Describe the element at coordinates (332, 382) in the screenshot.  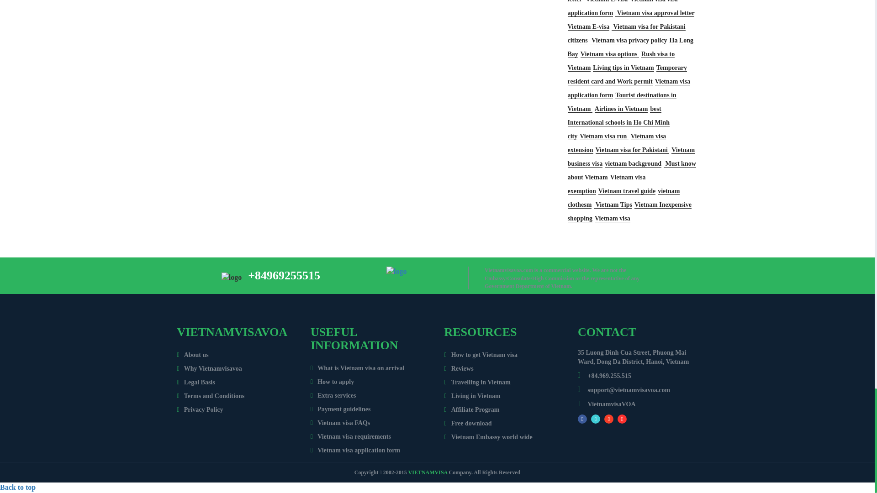
I see `How to apply ` at that location.